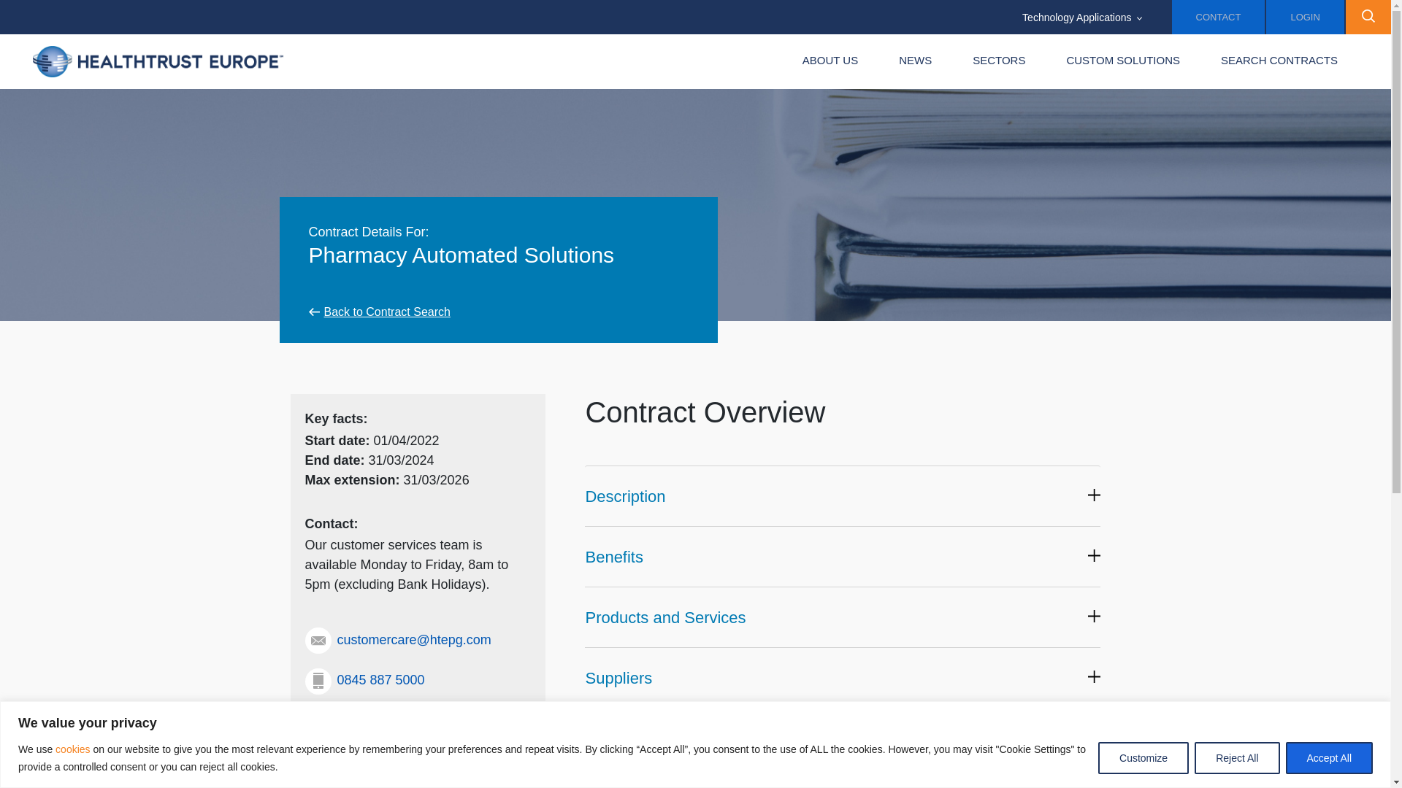 This screenshot has width=1402, height=788. What do you see at coordinates (1144, 757) in the screenshot?
I see `Customize` at bounding box center [1144, 757].